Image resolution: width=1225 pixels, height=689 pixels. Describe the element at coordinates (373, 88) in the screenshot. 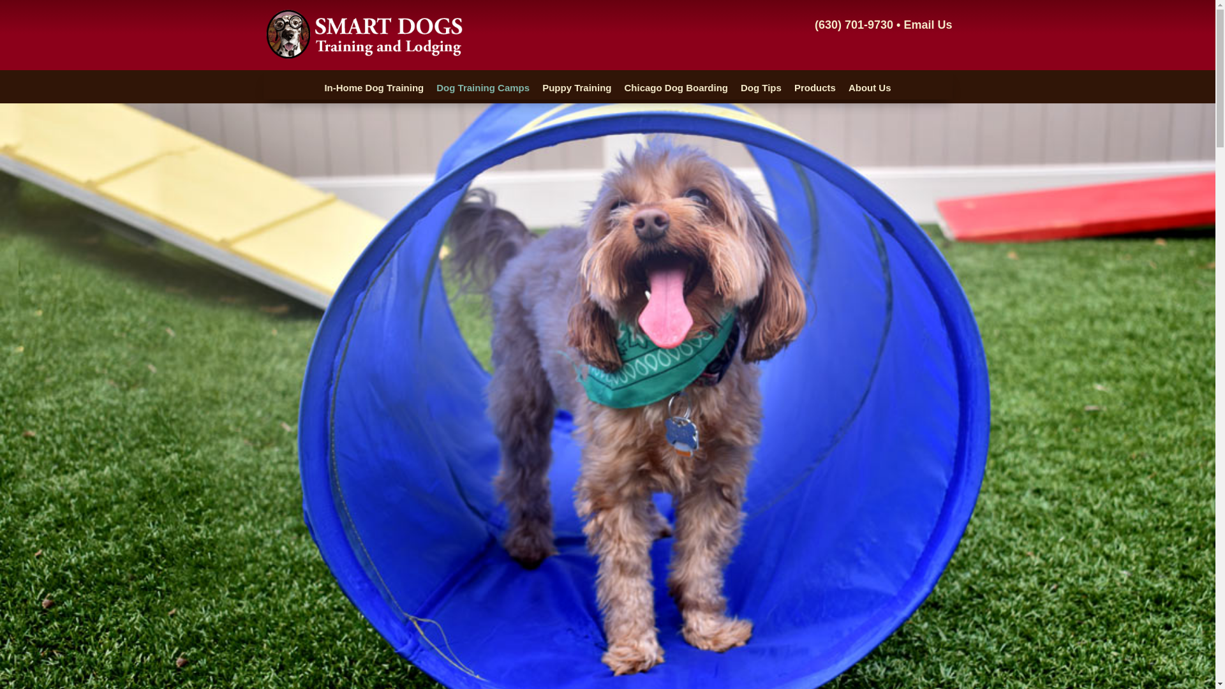

I see `In-Home Dog Training` at that location.